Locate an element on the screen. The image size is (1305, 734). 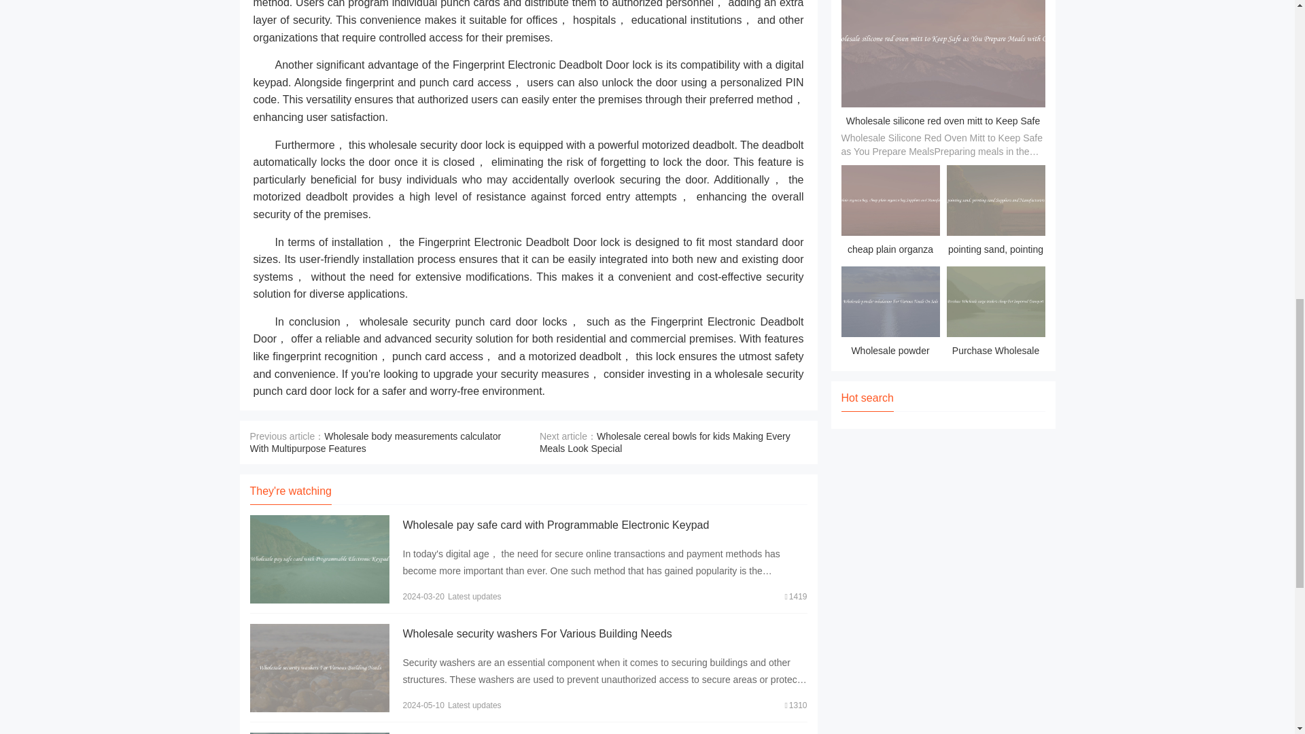
pointing sand, pointing sand Suppliers and Manufacturers is located at coordinates (995, 212).